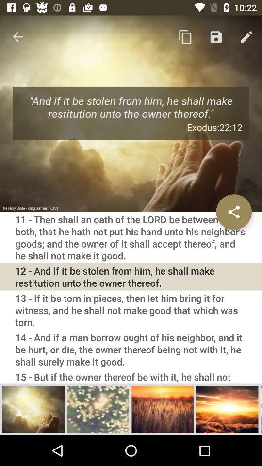 Image resolution: width=262 pixels, height=466 pixels. Describe the element at coordinates (33, 409) in the screenshot. I see `shows one of the option area` at that location.